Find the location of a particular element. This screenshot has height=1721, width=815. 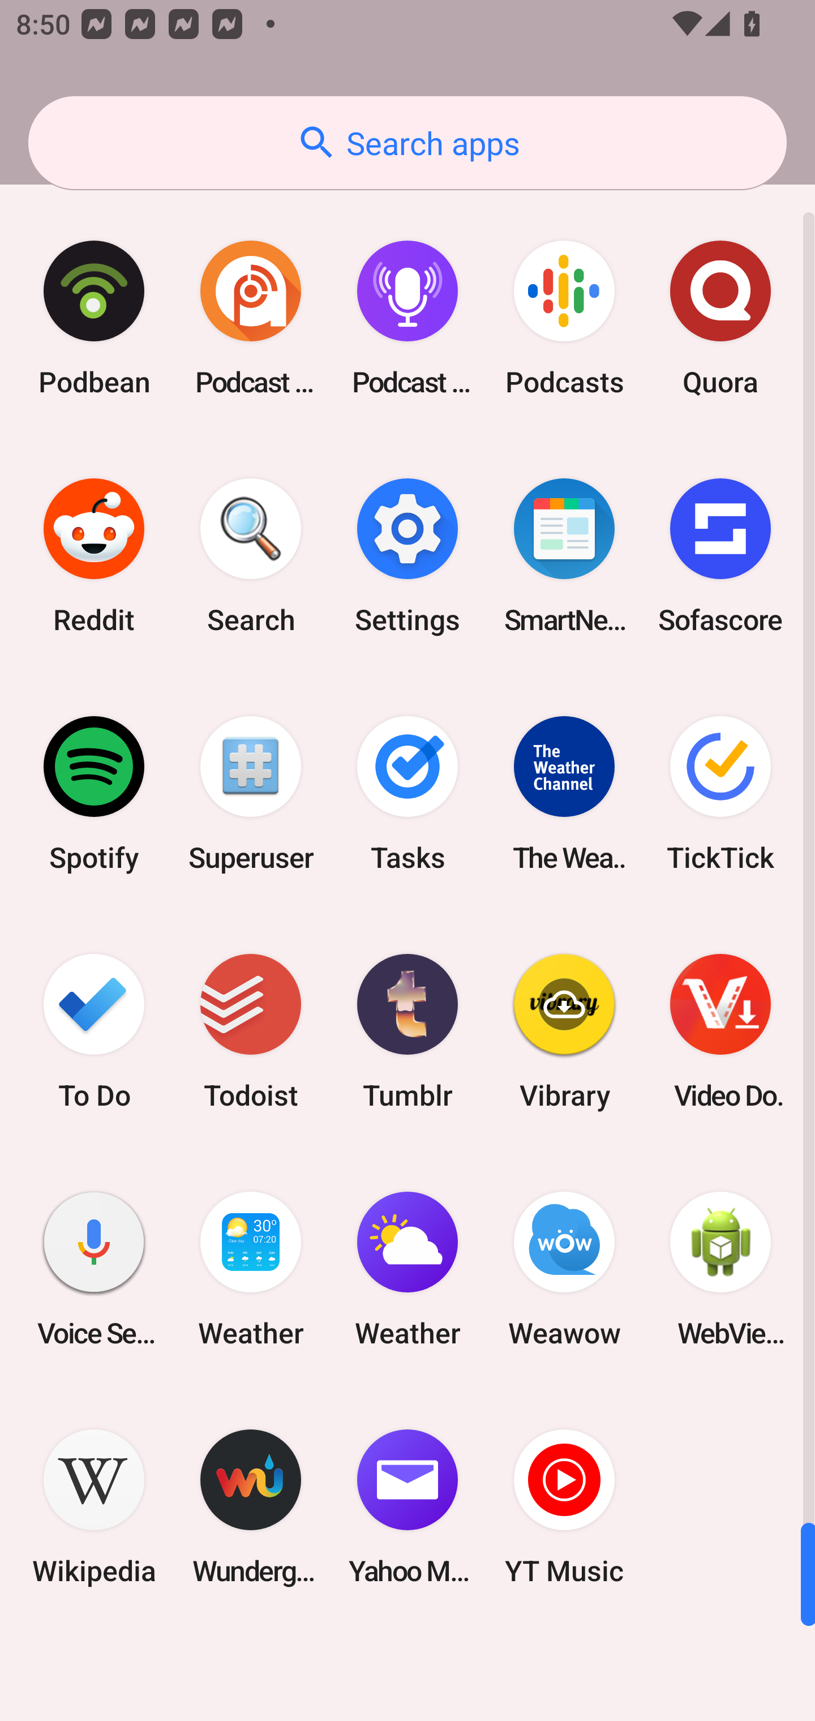

Spotify is located at coordinates (94, 793).